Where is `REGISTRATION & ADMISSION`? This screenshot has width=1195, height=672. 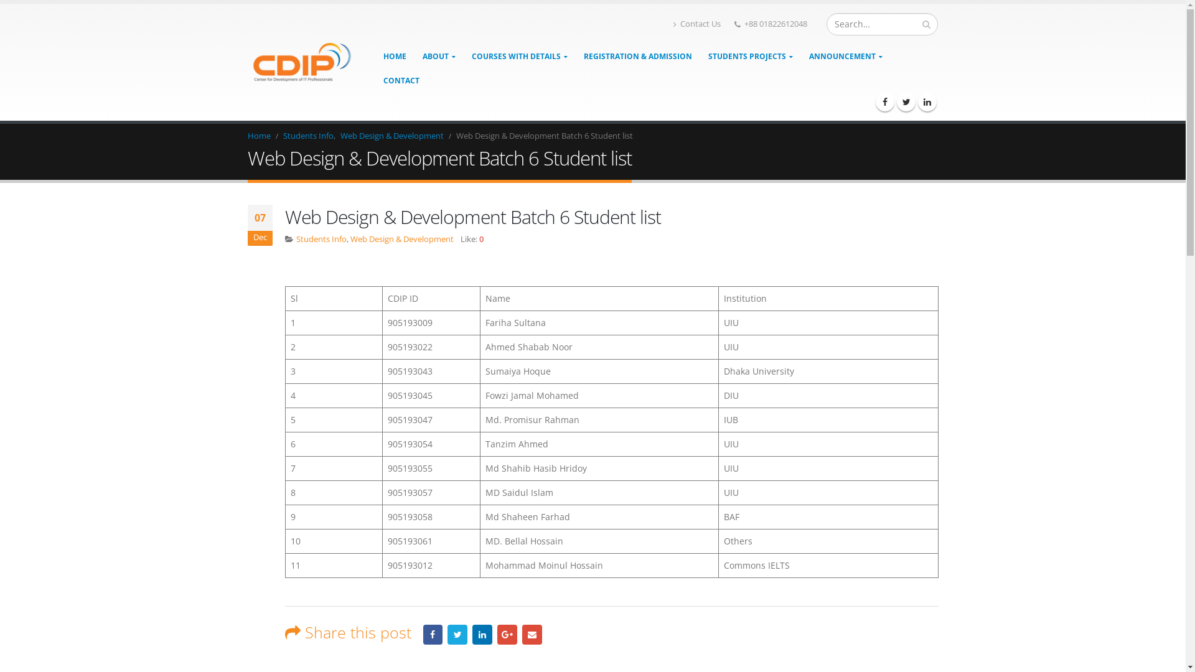 REGISTRATION & ADMISSION is located at coordinates (638, 56).